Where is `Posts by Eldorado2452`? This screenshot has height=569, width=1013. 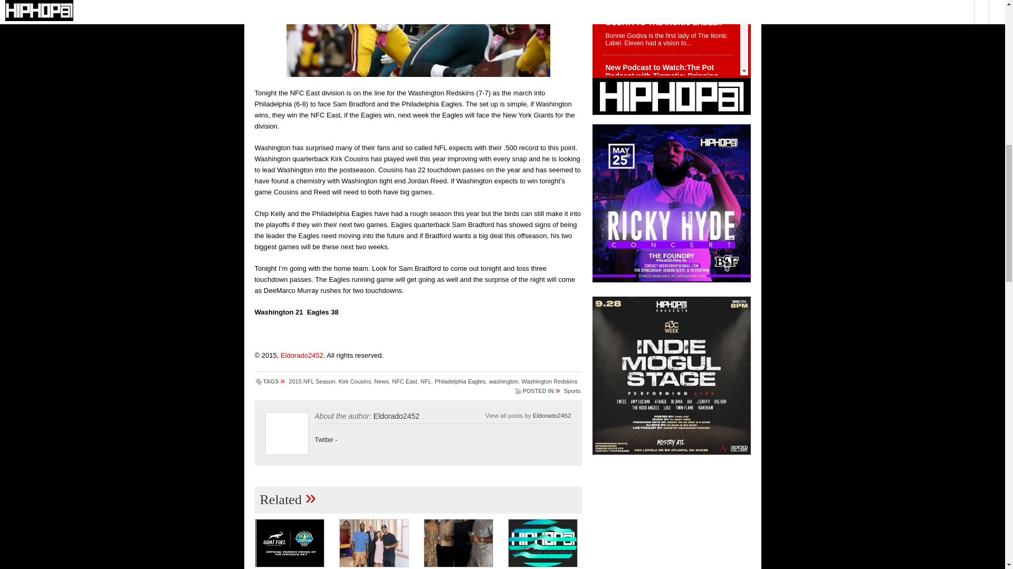
Posts by Eldorado2452 is located at coordinates (552, 415).